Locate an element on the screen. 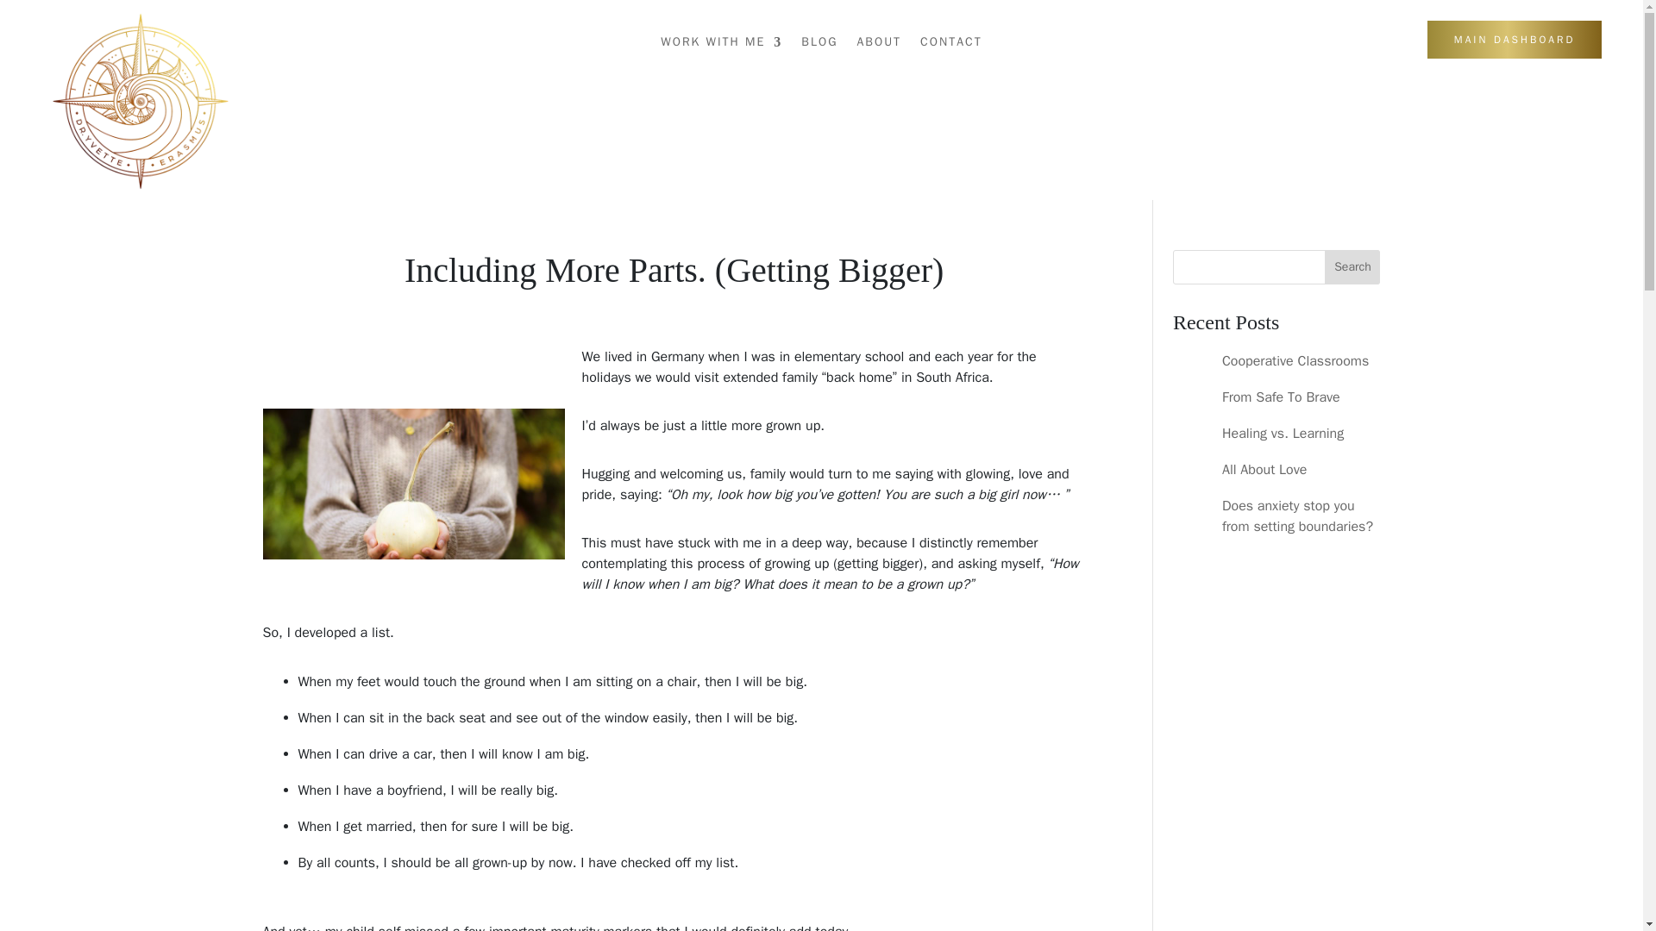 Image resolution: width=1656 pixels, height=931 pixels. CONTACT is located at coordinates (950, 45).